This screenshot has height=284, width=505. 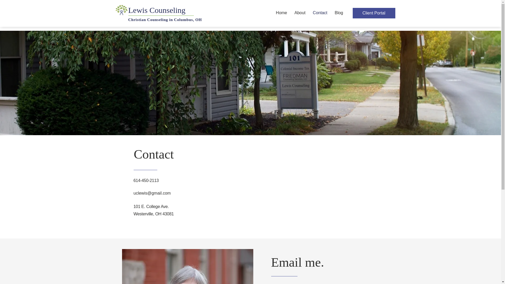 I want to click on Client Portal, so click(x=373, y=13).